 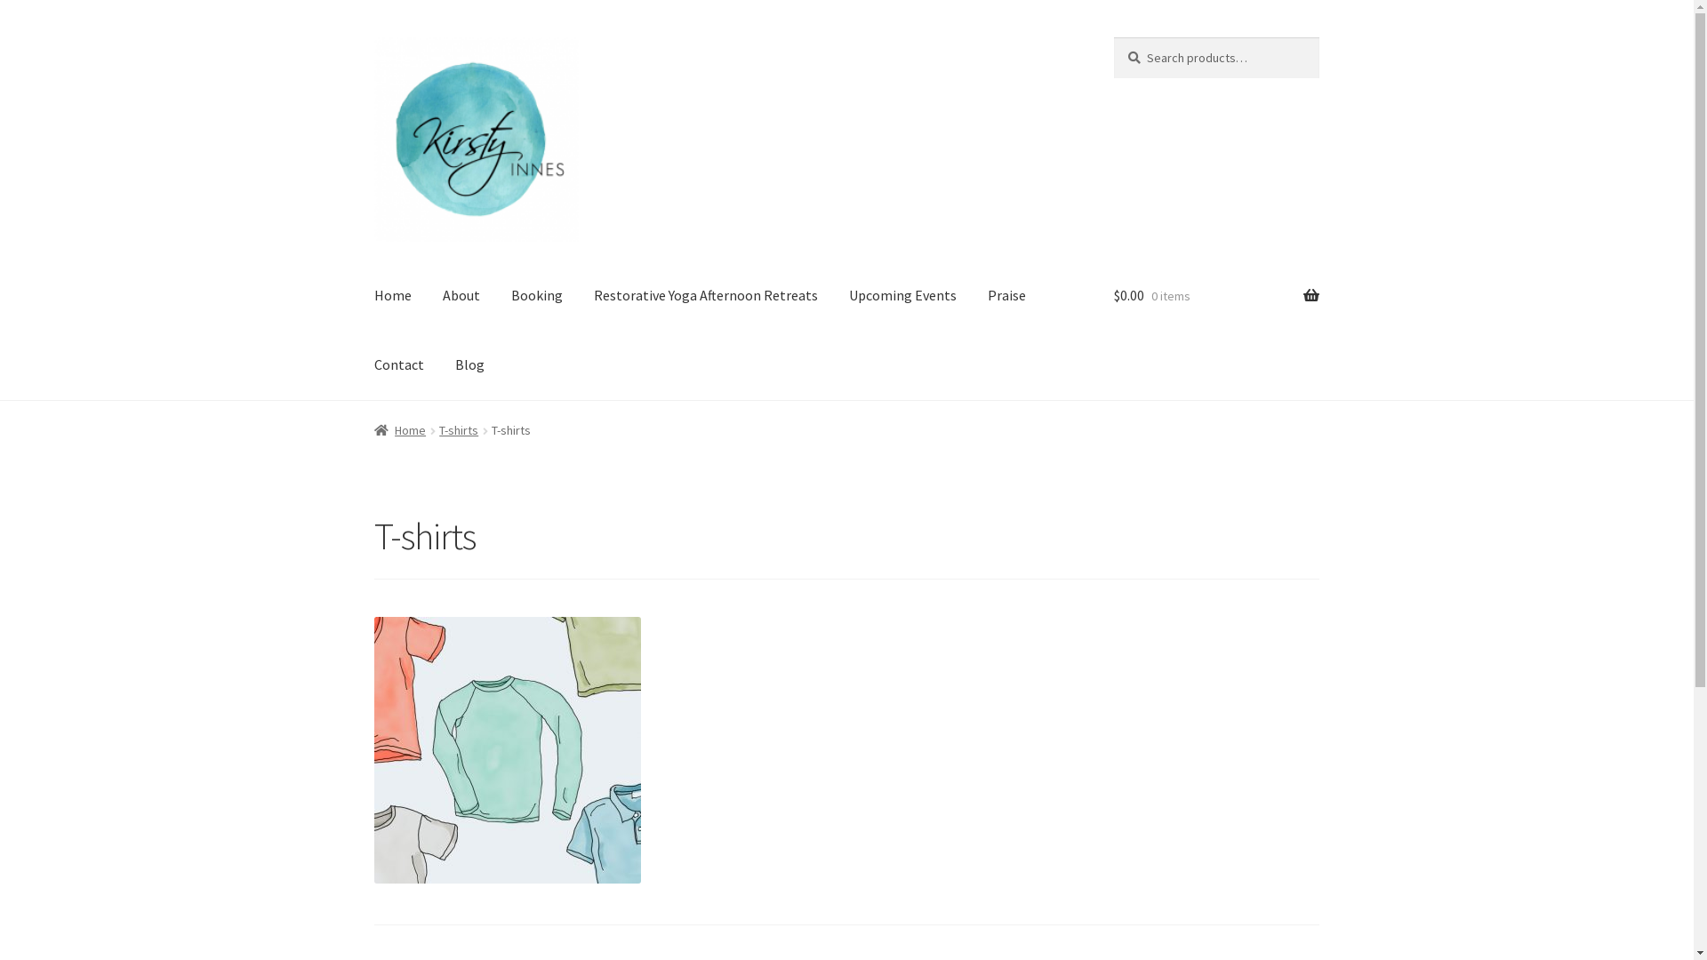 I want to click on $0.00 0 items, so click(x=1216, y=297).